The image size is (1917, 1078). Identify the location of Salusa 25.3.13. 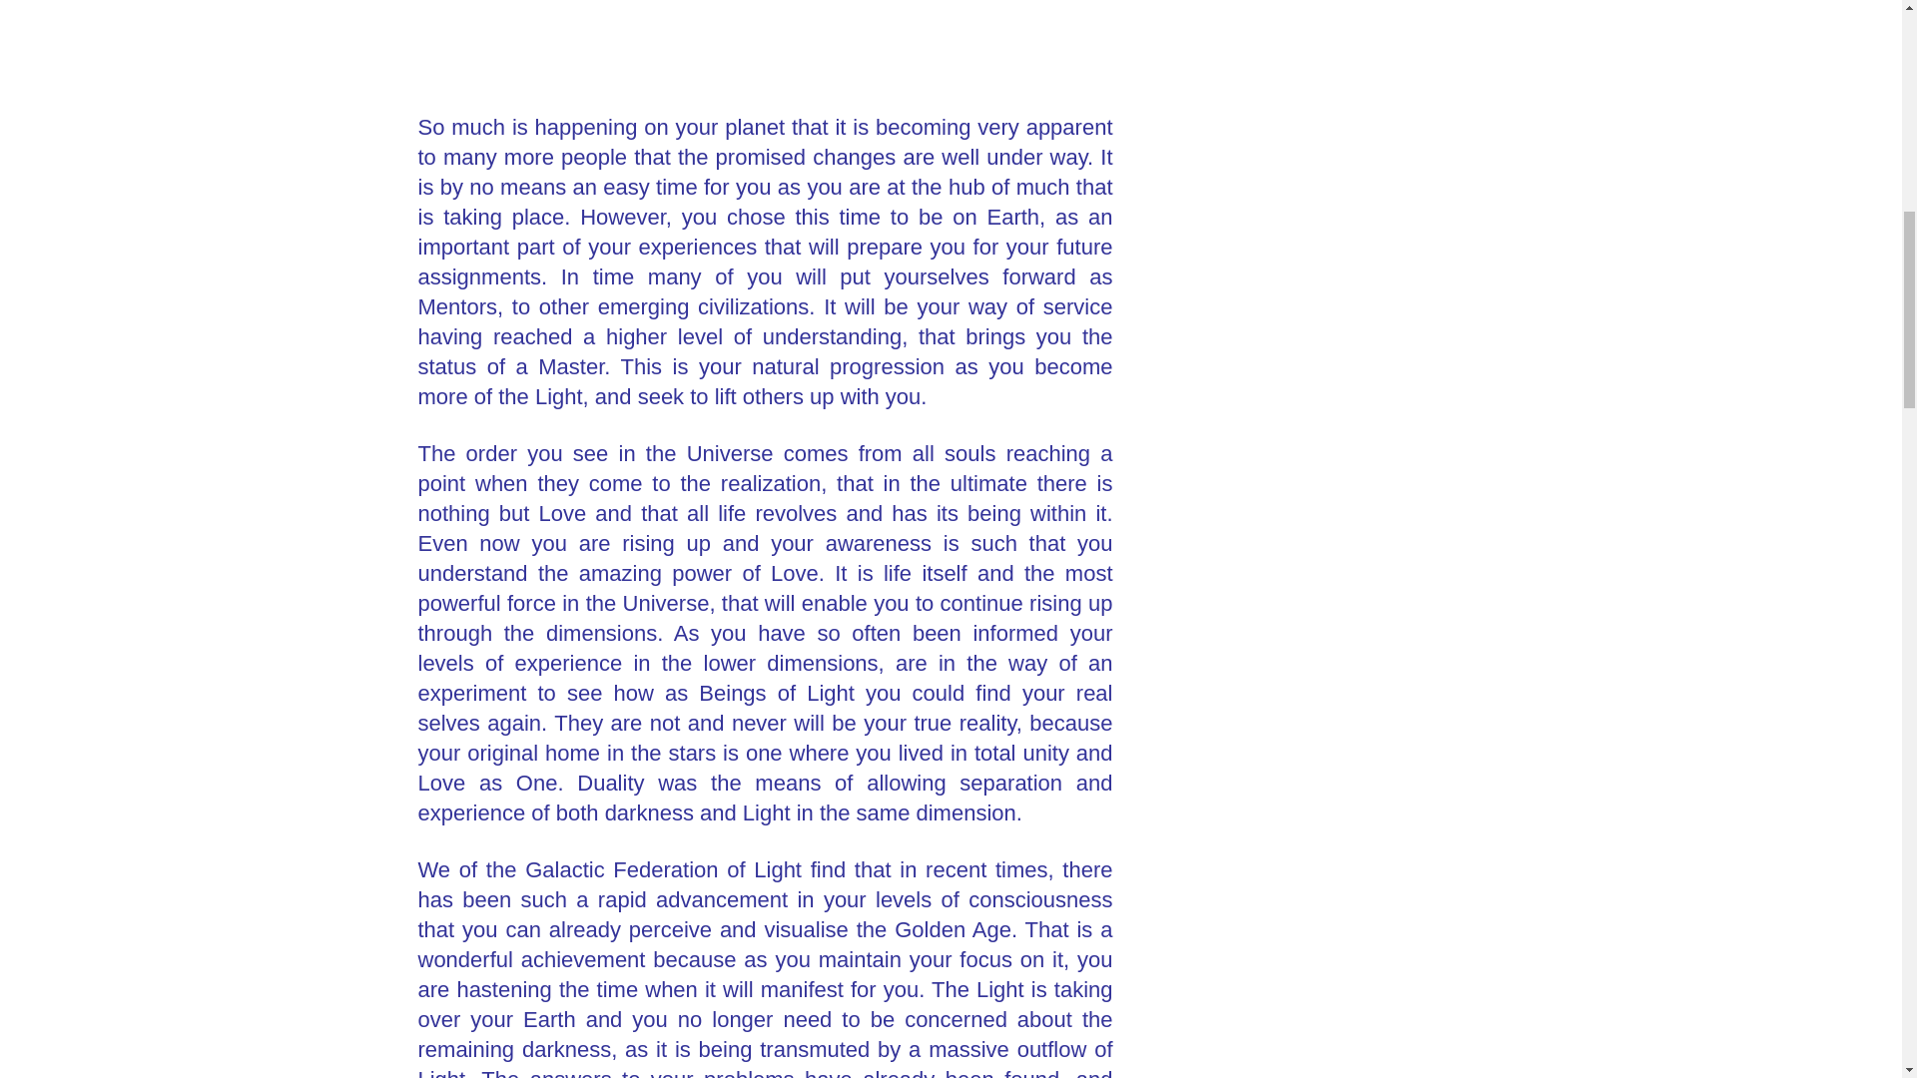
(765, 43).